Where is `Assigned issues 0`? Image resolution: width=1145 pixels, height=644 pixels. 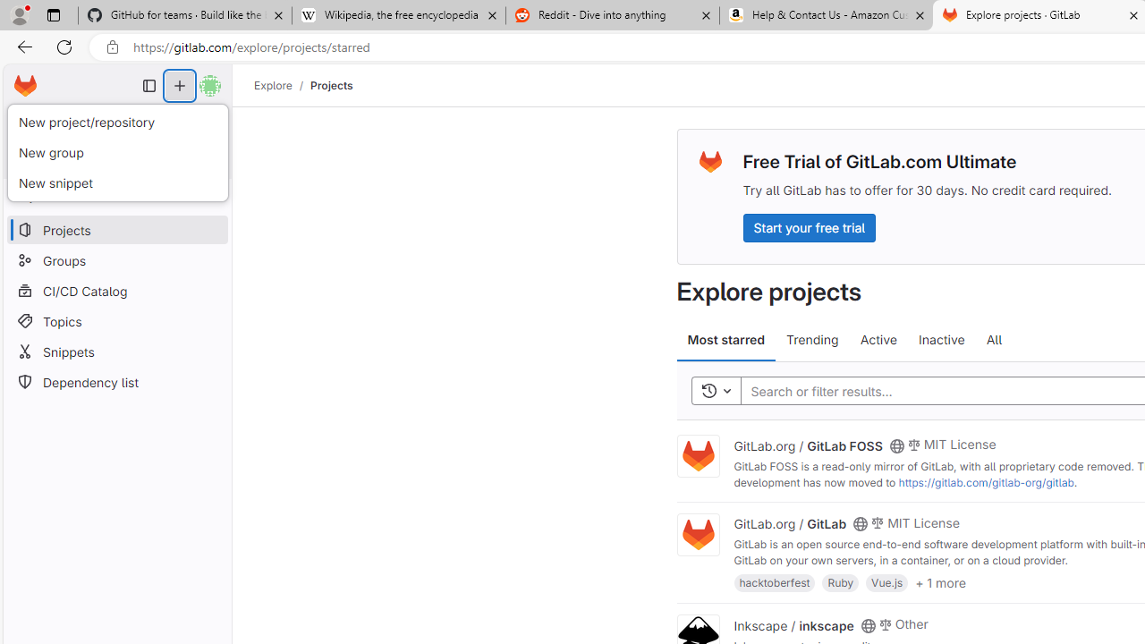 Assigned issues 0 is located at coordinates (45, 122).